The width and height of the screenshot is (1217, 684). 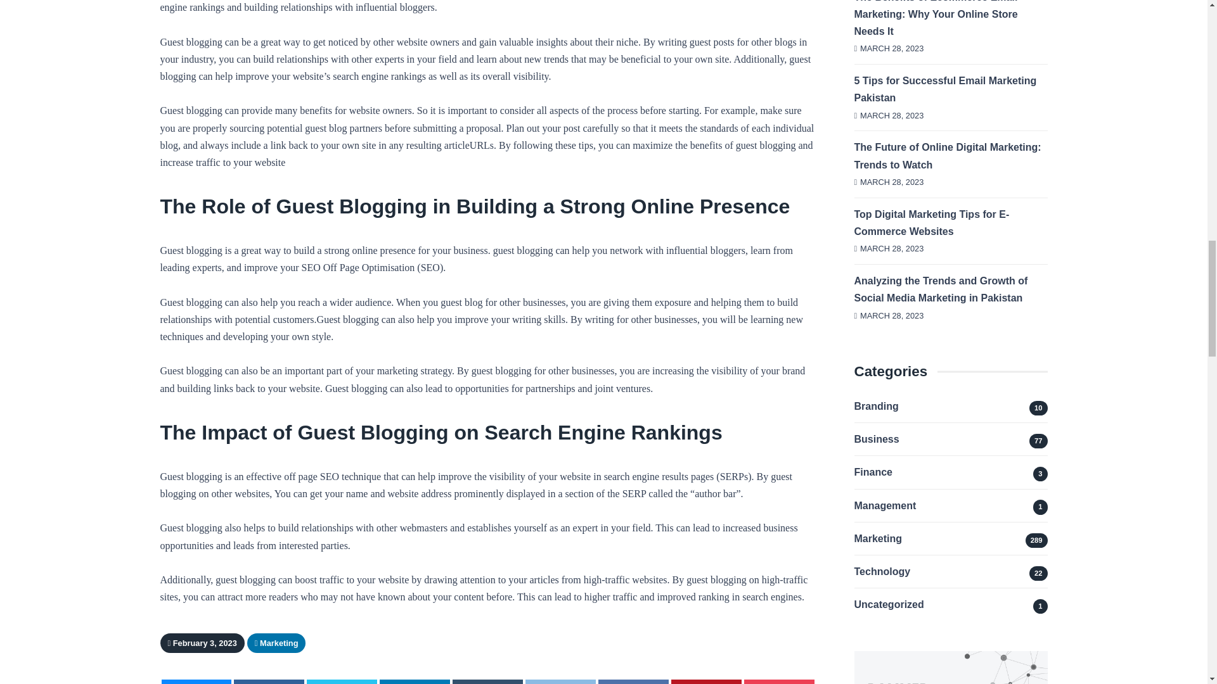 I want to click on TWITTER, so click(x=342, y=681).